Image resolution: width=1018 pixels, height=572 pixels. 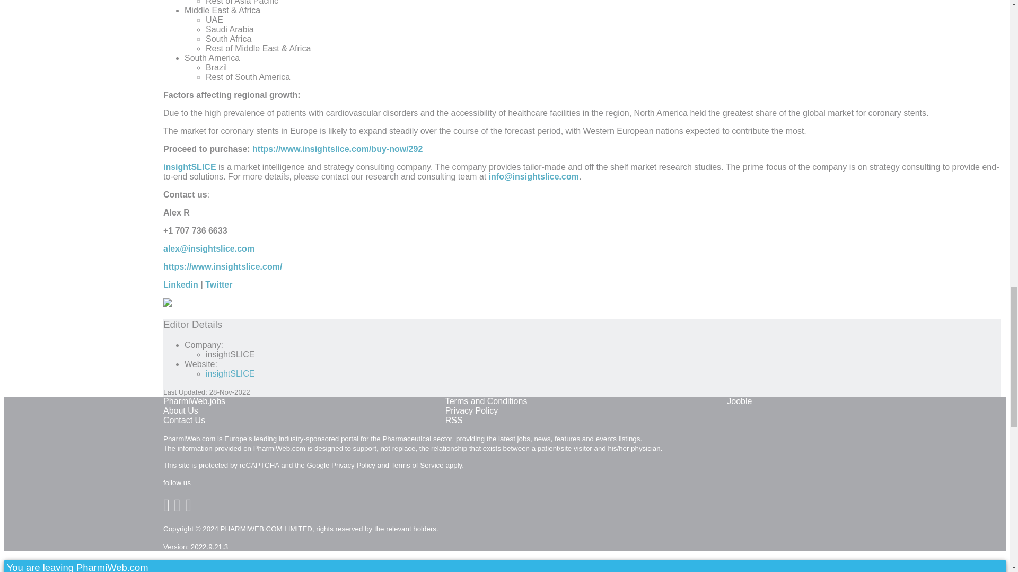 I want to click on About Us, so click(x=180, y=410).